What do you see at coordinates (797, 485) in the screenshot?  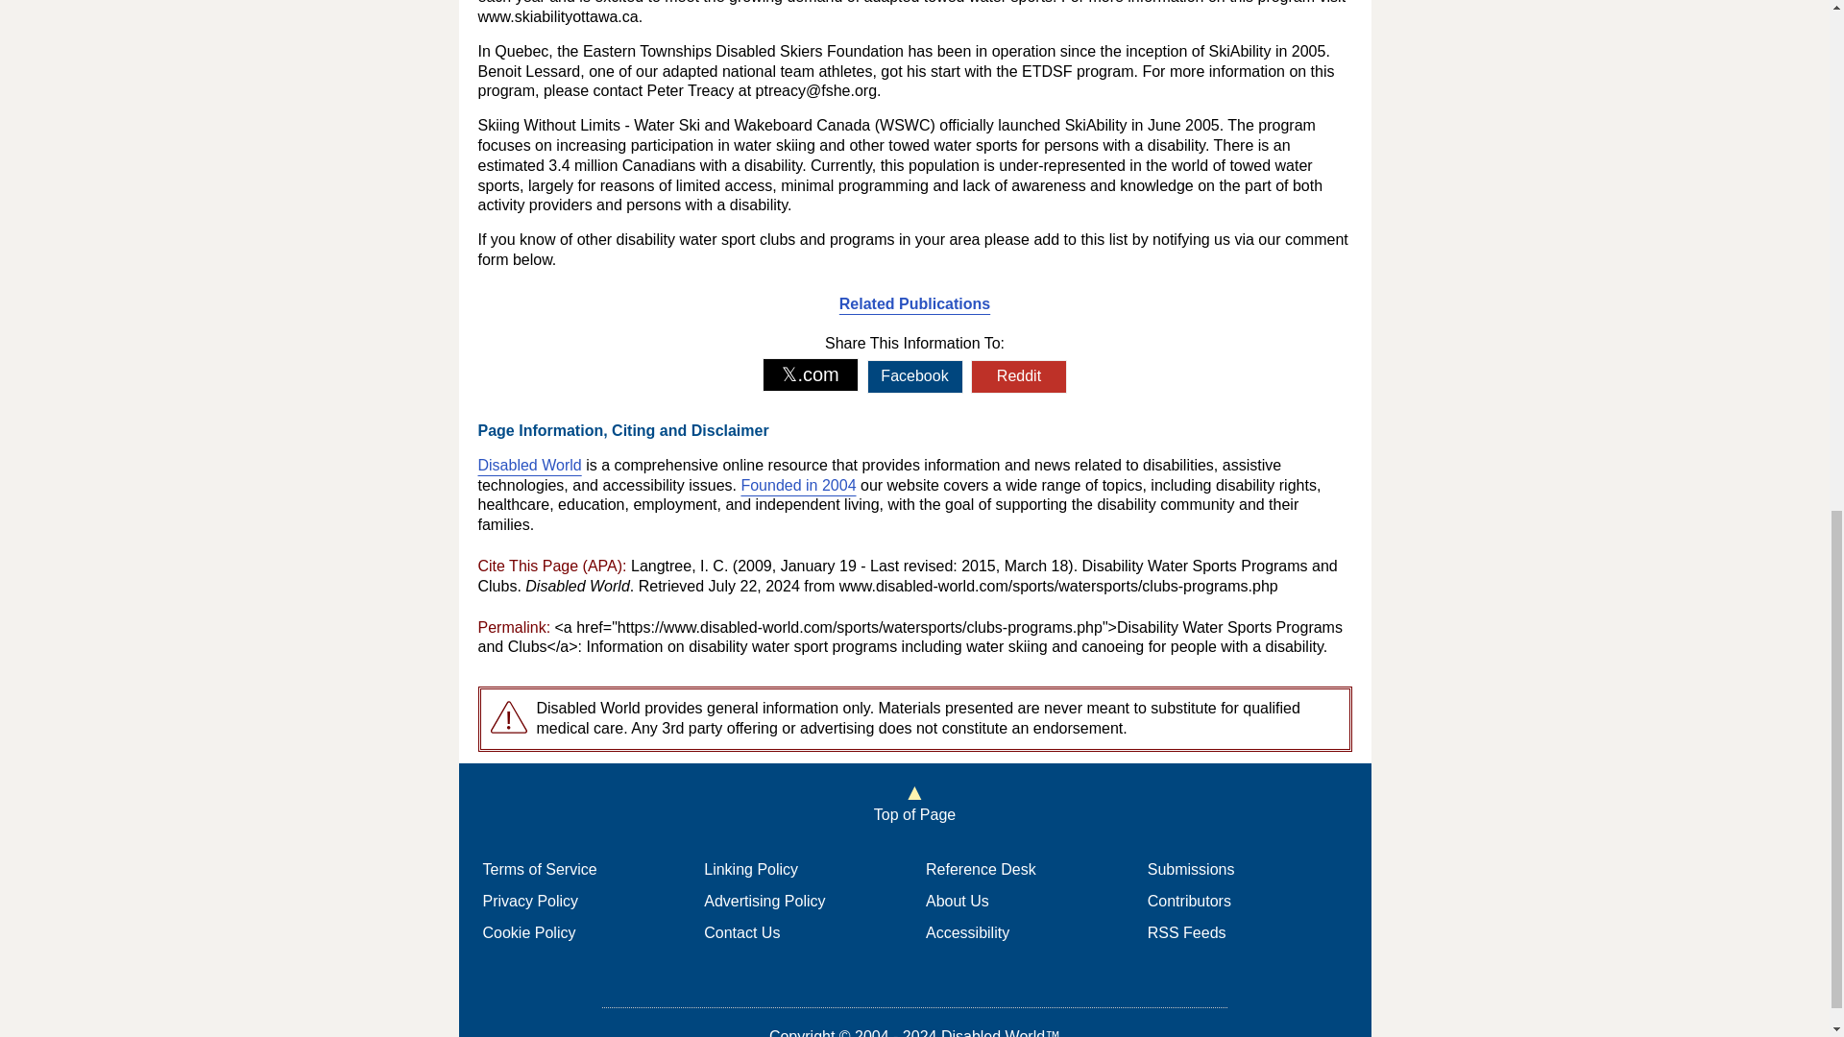 I see `Founded in 2004` at bounding box center [797, 485].